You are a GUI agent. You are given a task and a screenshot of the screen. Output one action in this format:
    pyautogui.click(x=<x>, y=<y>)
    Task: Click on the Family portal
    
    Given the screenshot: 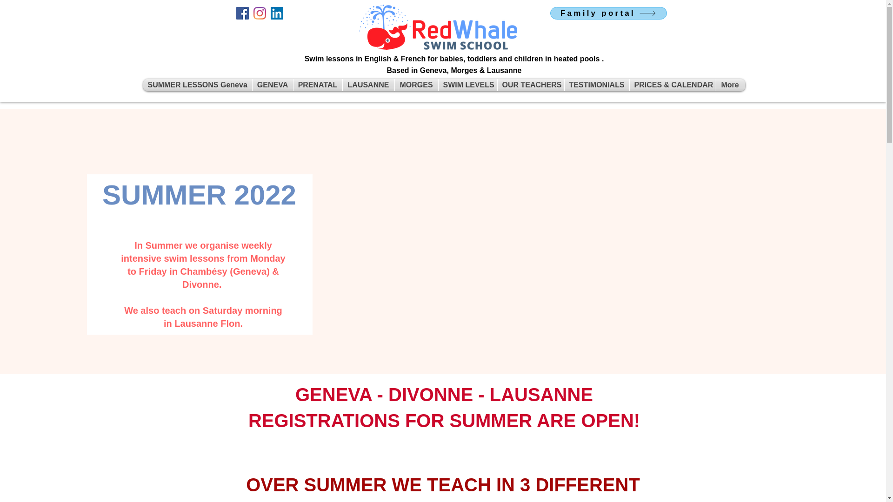 What is the action you would take?
    pyautogui.click(x=608, y=13)
    